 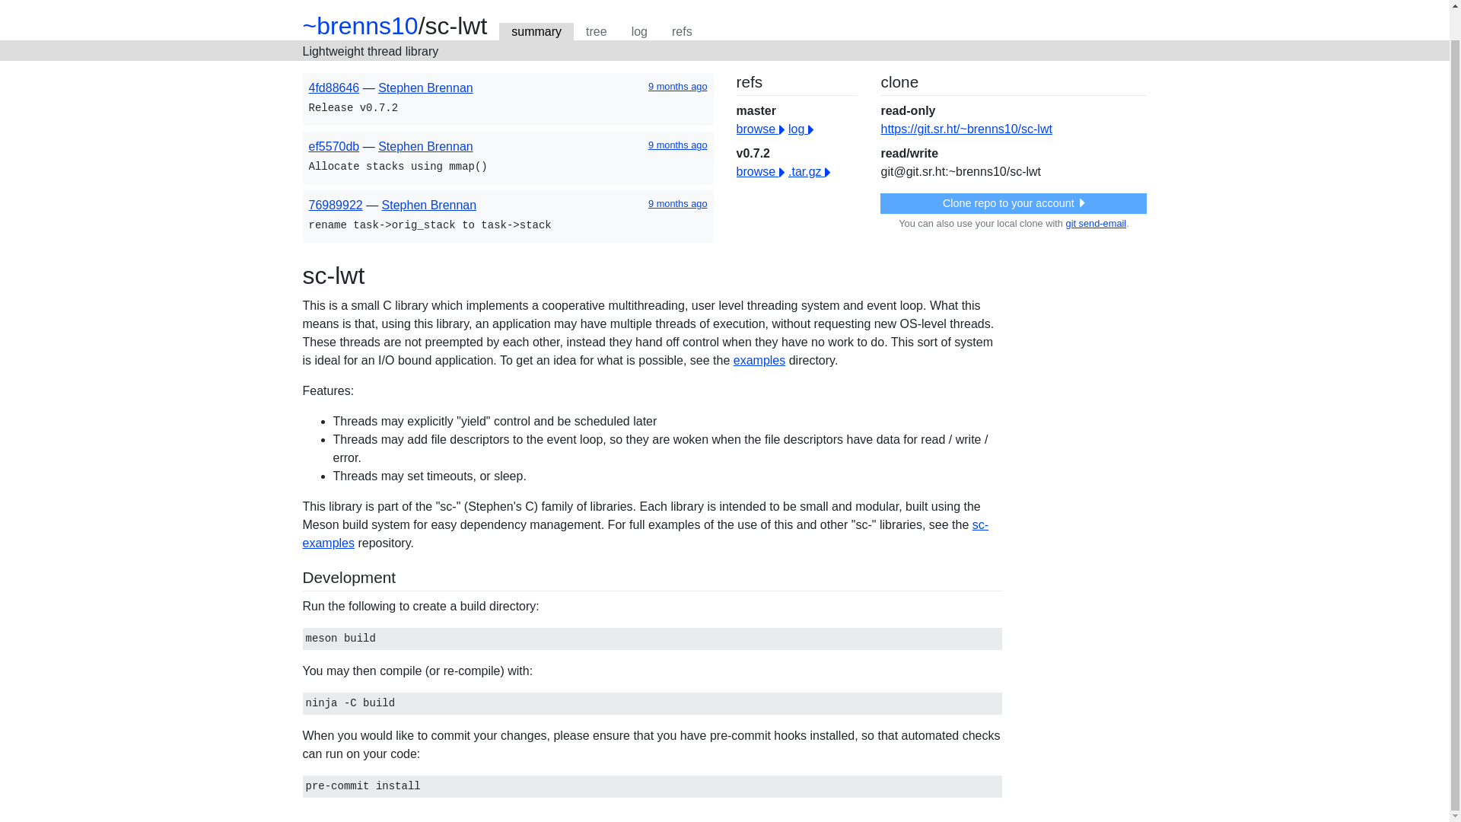 I want to click on 9 months ago, so click(x=677, y=85).